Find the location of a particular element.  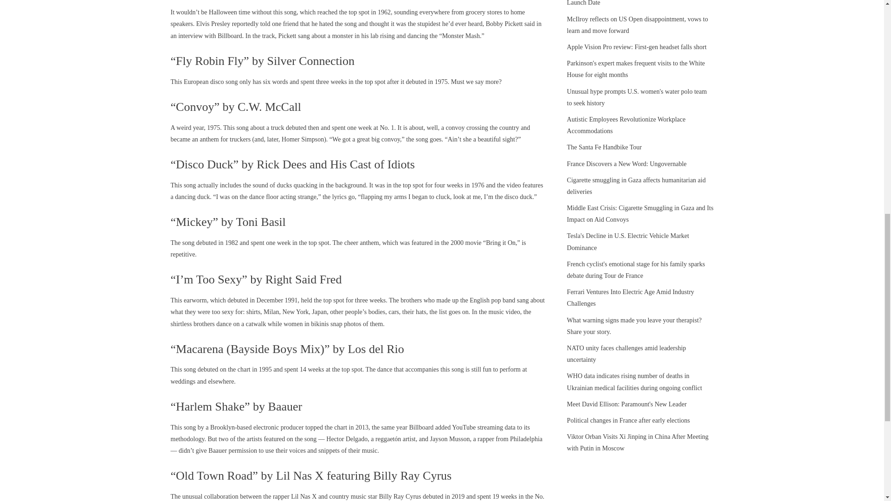

which reached the top spot in 1962 is located at coordinates (345, 12).